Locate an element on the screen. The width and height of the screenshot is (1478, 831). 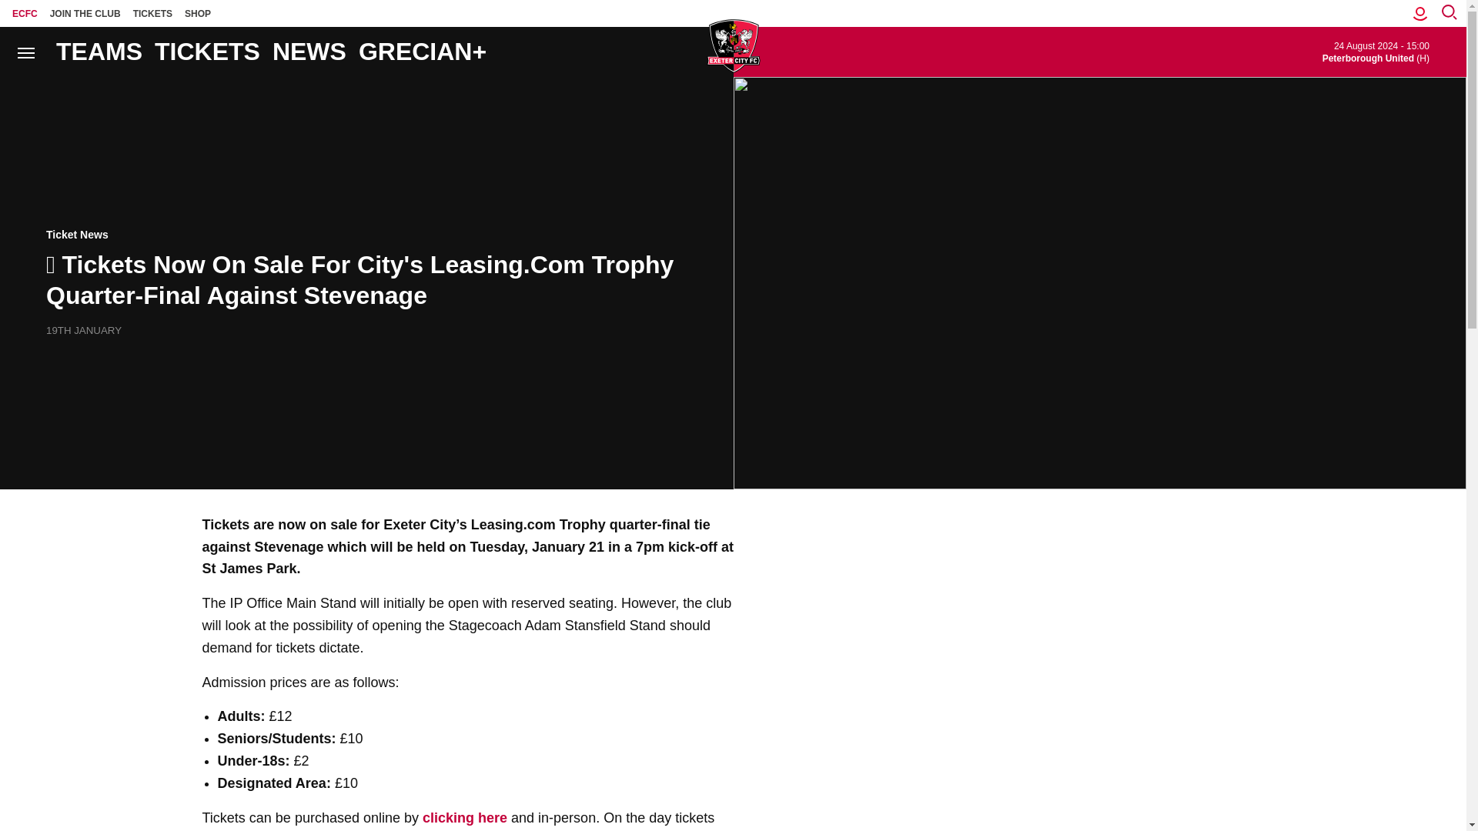
SHOP is located at coordinates (198, 13).